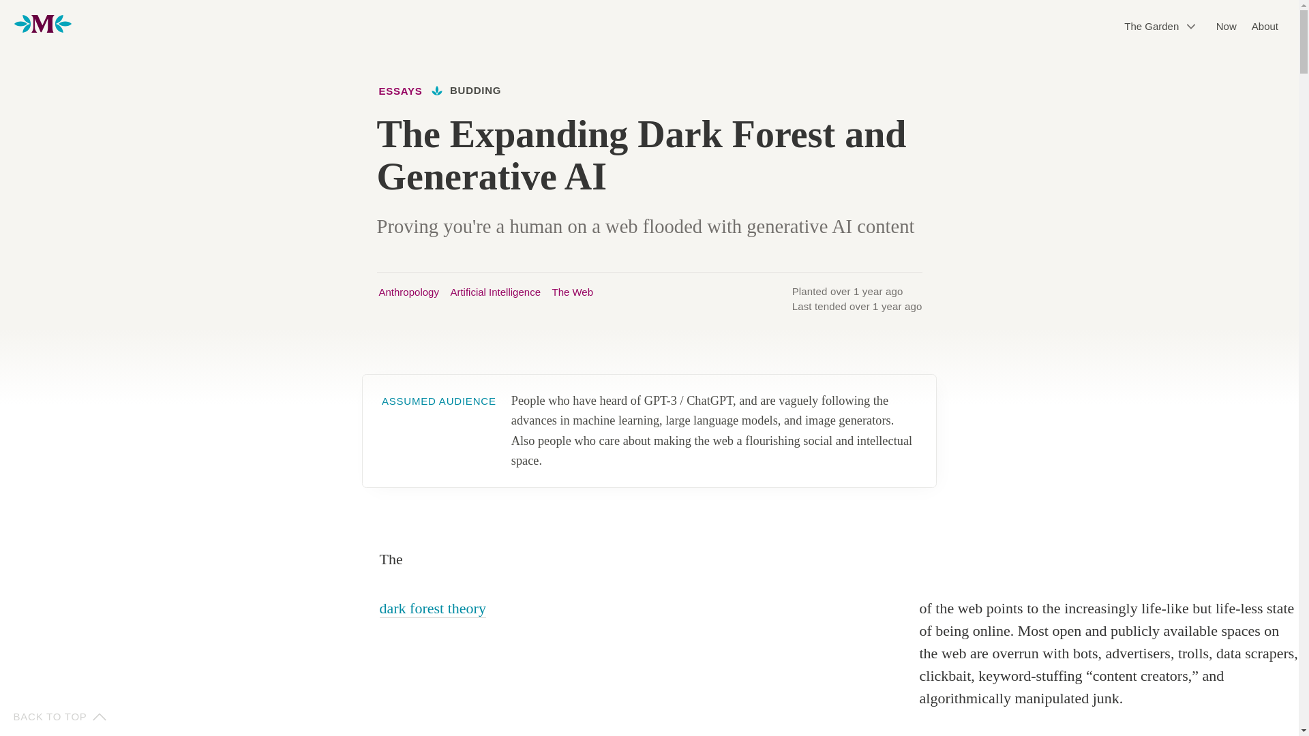 This screenshot has height=736, width=1309. Describe the element at coordinates (495, 293) in the screenshot. I see `Artificial Intelligence` at that location.